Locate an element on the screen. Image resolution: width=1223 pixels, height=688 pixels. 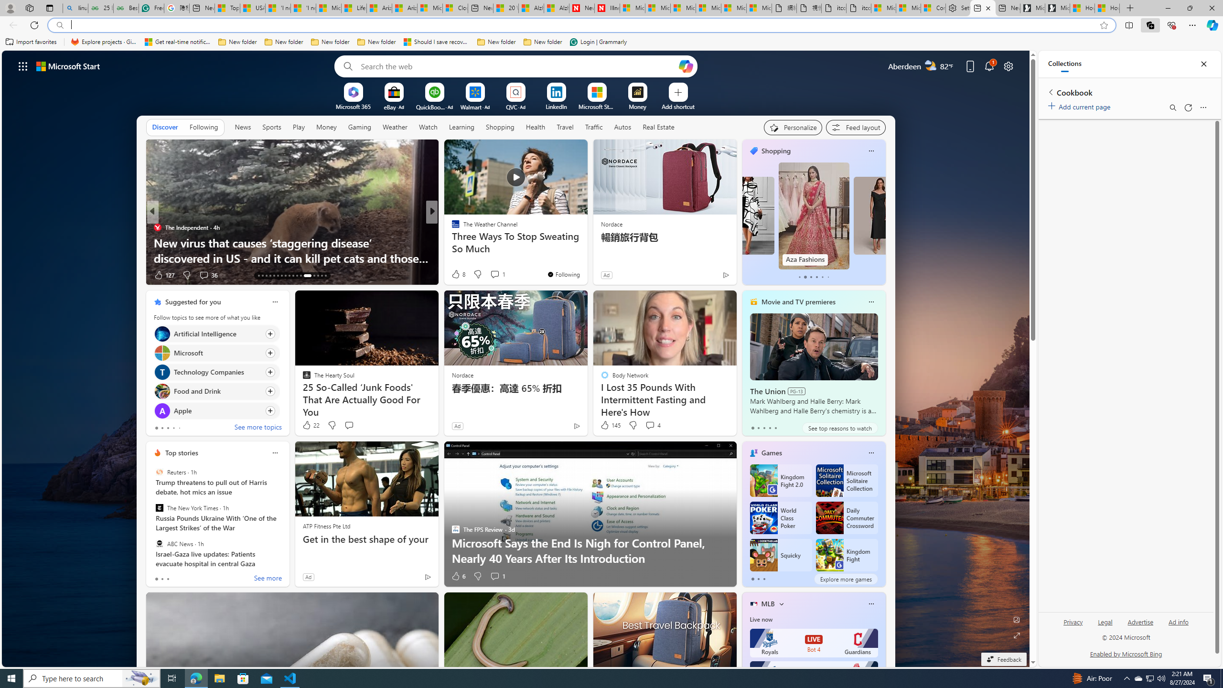
6 Like is located at coordinates (458, 576).